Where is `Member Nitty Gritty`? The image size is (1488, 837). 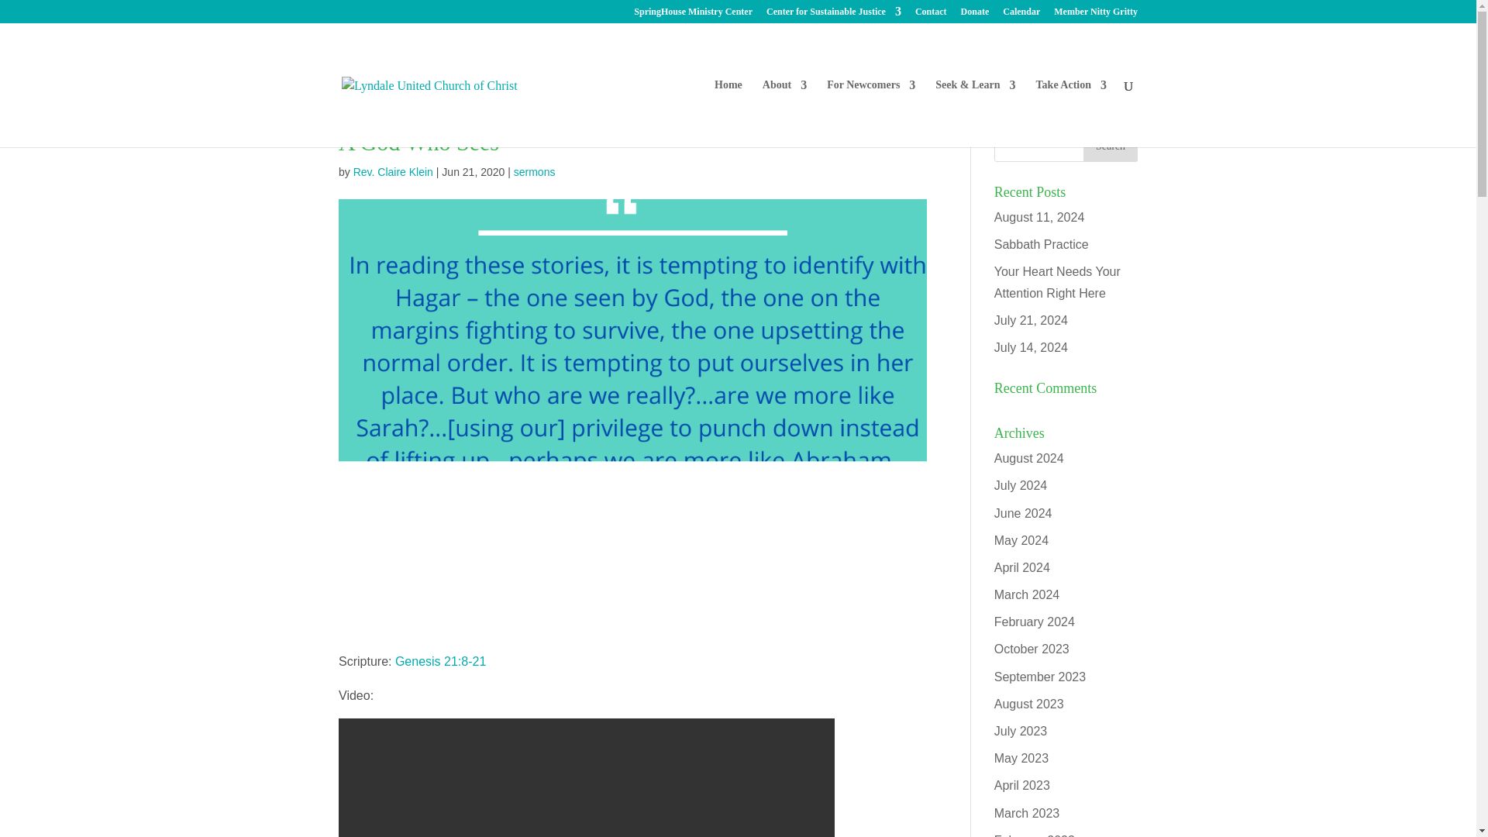
Member Nitty Gritty is located at coordinates (1096, 15).